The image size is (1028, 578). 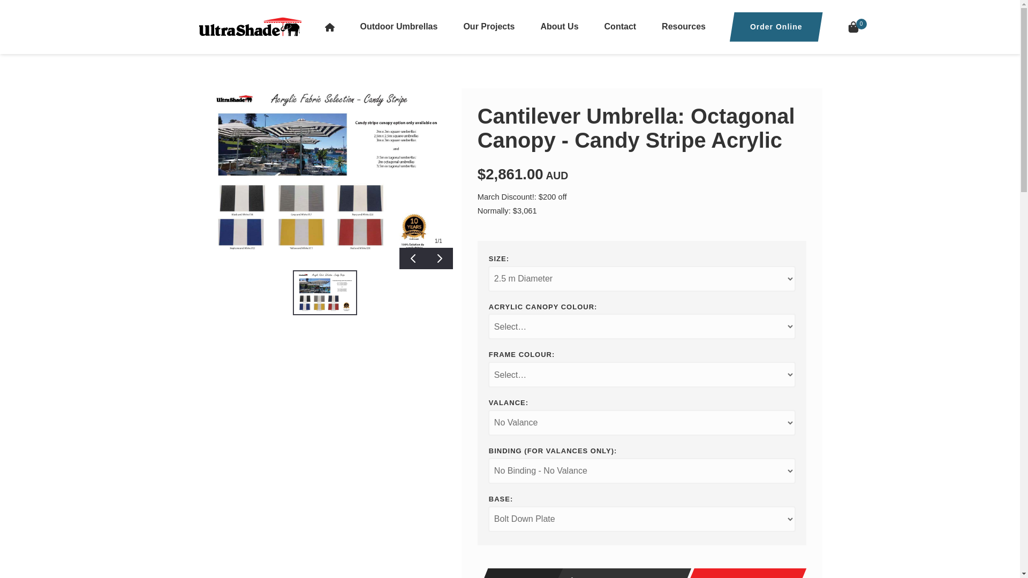 I want to click on ORDER, so click(x=744, y=573).